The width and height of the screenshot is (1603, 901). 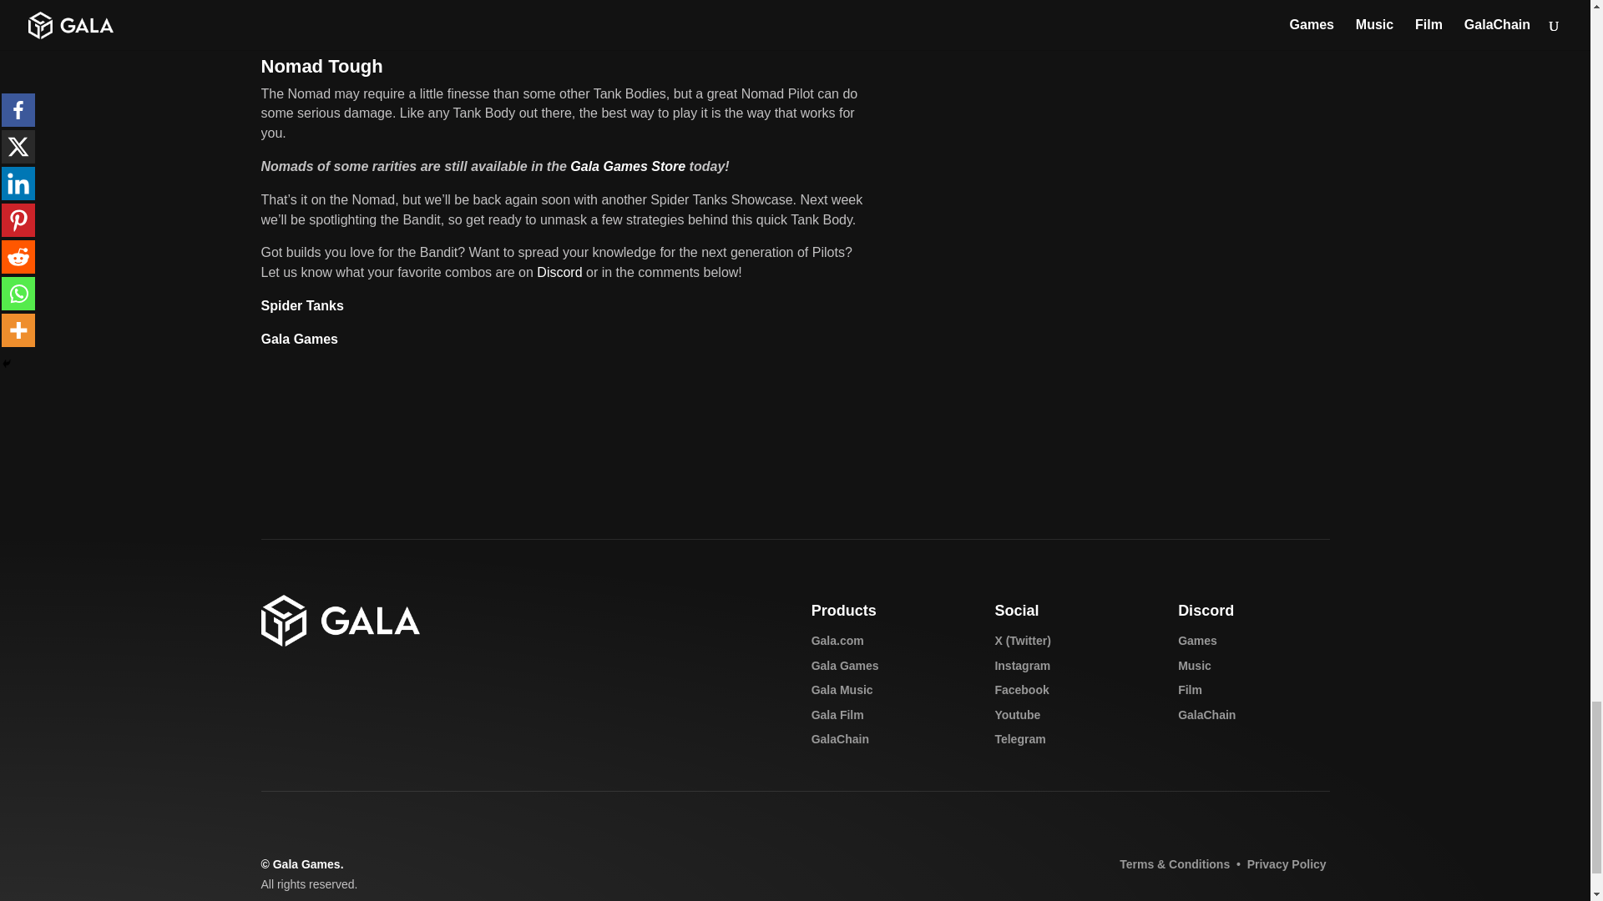 What do you see at coordinates (845, 665) in the screenshot?
I see `Gala Games` at bounding box center [845, 665].